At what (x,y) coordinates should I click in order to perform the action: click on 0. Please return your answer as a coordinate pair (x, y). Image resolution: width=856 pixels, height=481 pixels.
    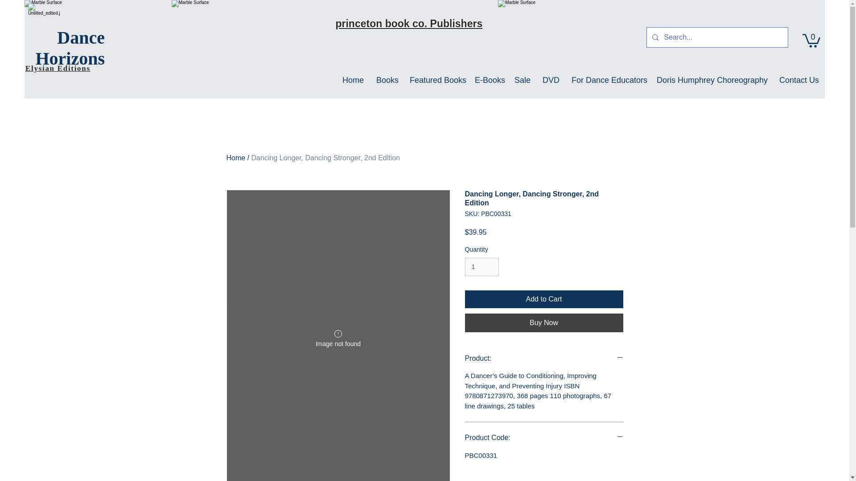
    Looking at the image, I should click on (811, 40).